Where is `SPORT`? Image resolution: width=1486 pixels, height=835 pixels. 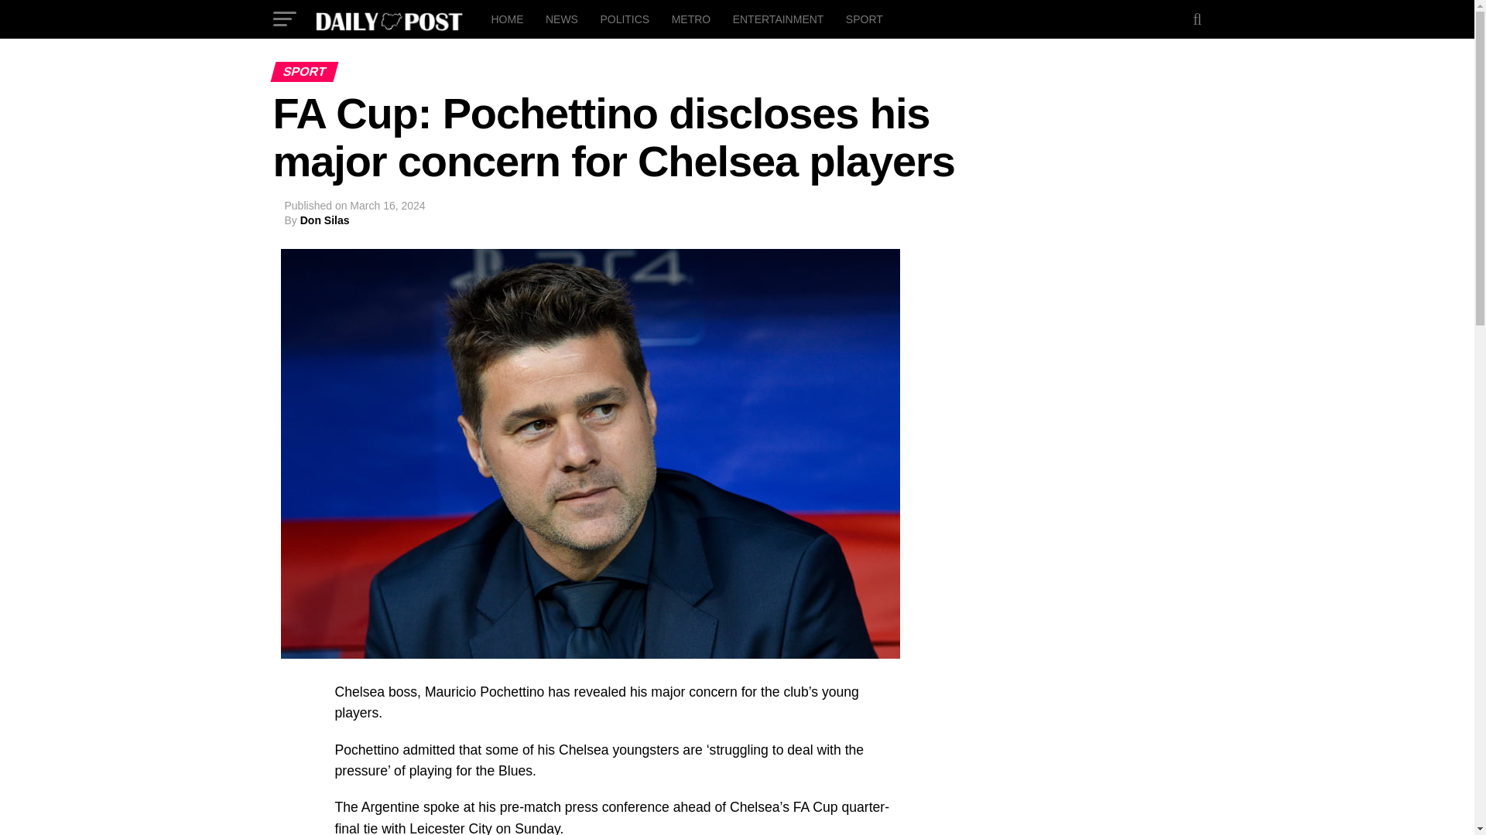
SPORT is located at coordinates (864, 19).